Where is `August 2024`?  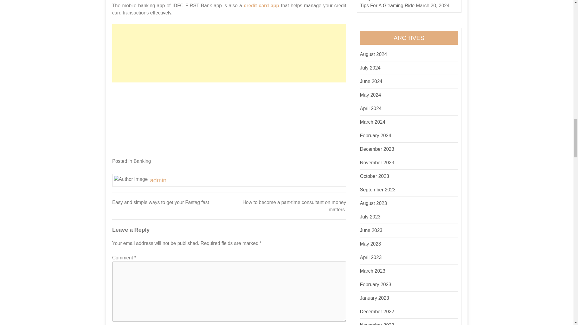 August 2024 is located at coordinates (374, 54).